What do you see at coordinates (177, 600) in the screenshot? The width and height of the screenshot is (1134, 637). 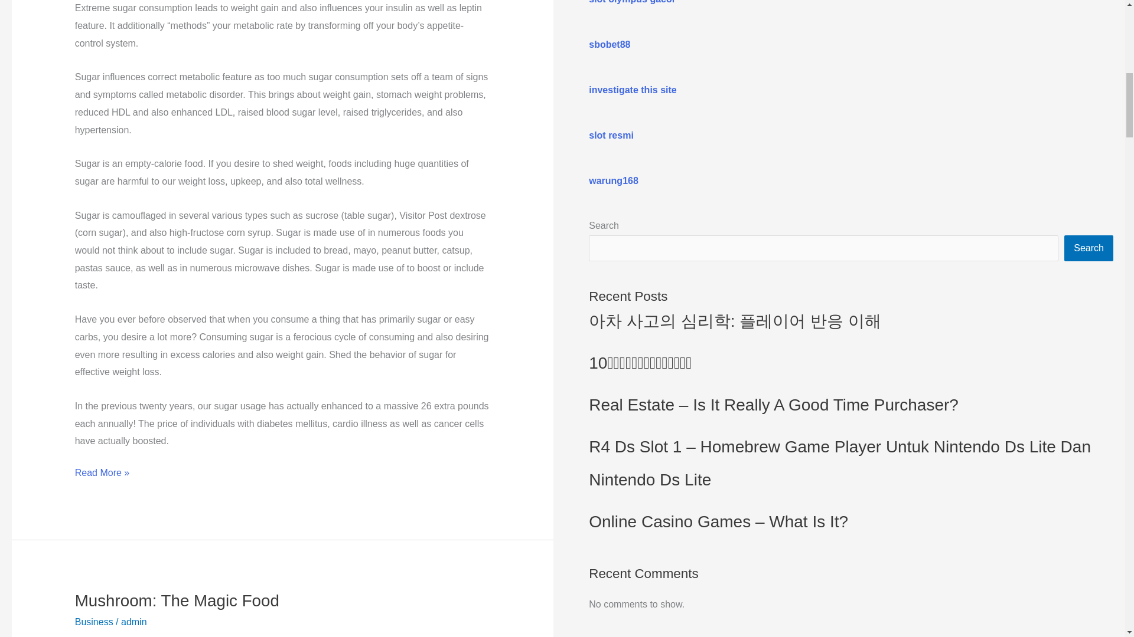 I see `Mushroom: The Magic Food` at bounding box center [177, 600].